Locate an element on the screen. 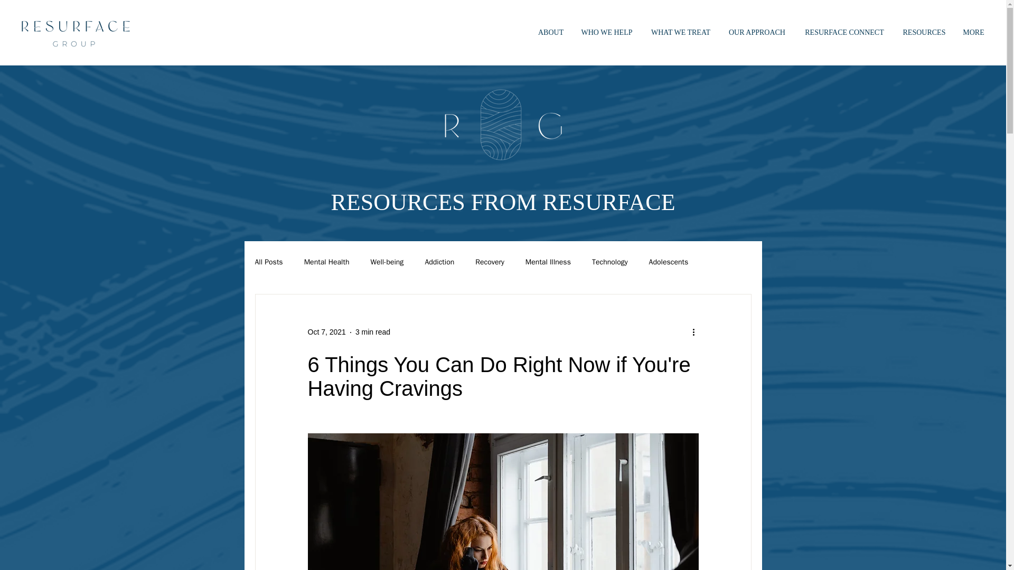 Image resolution: width=1014 pixels, height=570 pixels. RESOURCES is located at coordinates (924, 33).